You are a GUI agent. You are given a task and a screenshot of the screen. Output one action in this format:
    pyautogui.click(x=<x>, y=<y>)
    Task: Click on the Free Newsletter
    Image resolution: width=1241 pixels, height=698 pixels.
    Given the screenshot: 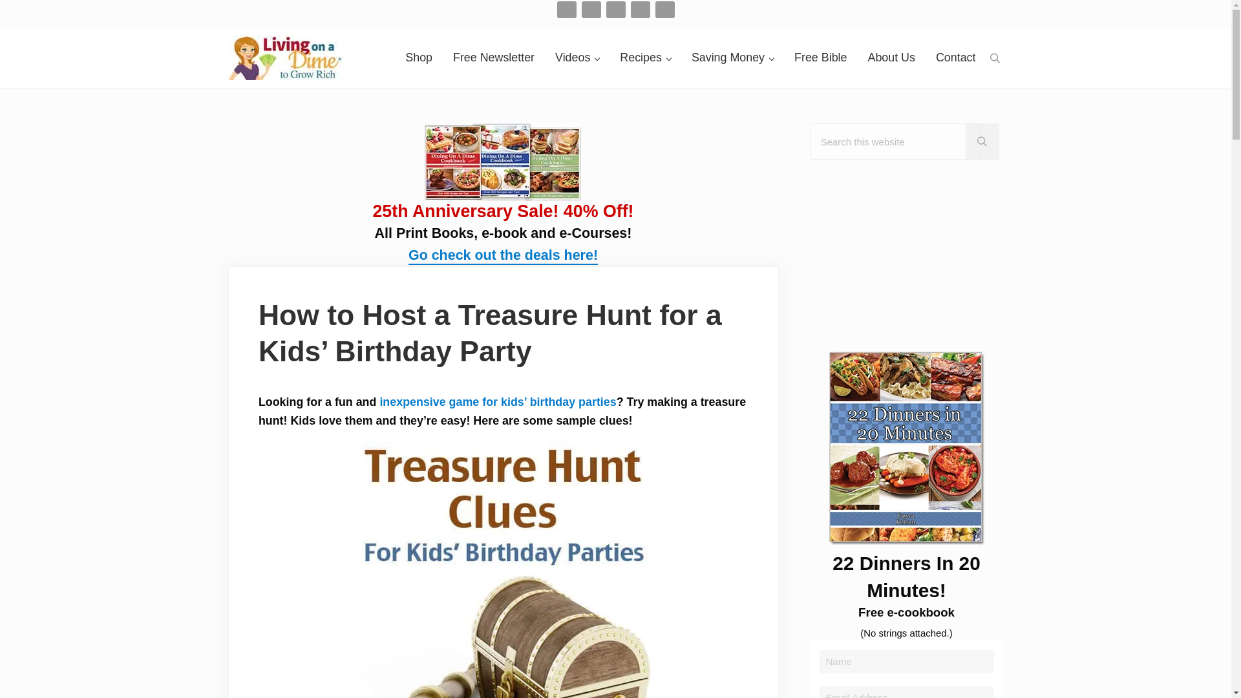 What is the action you would take?
    pyautogui.click(x=494, y=58)
    